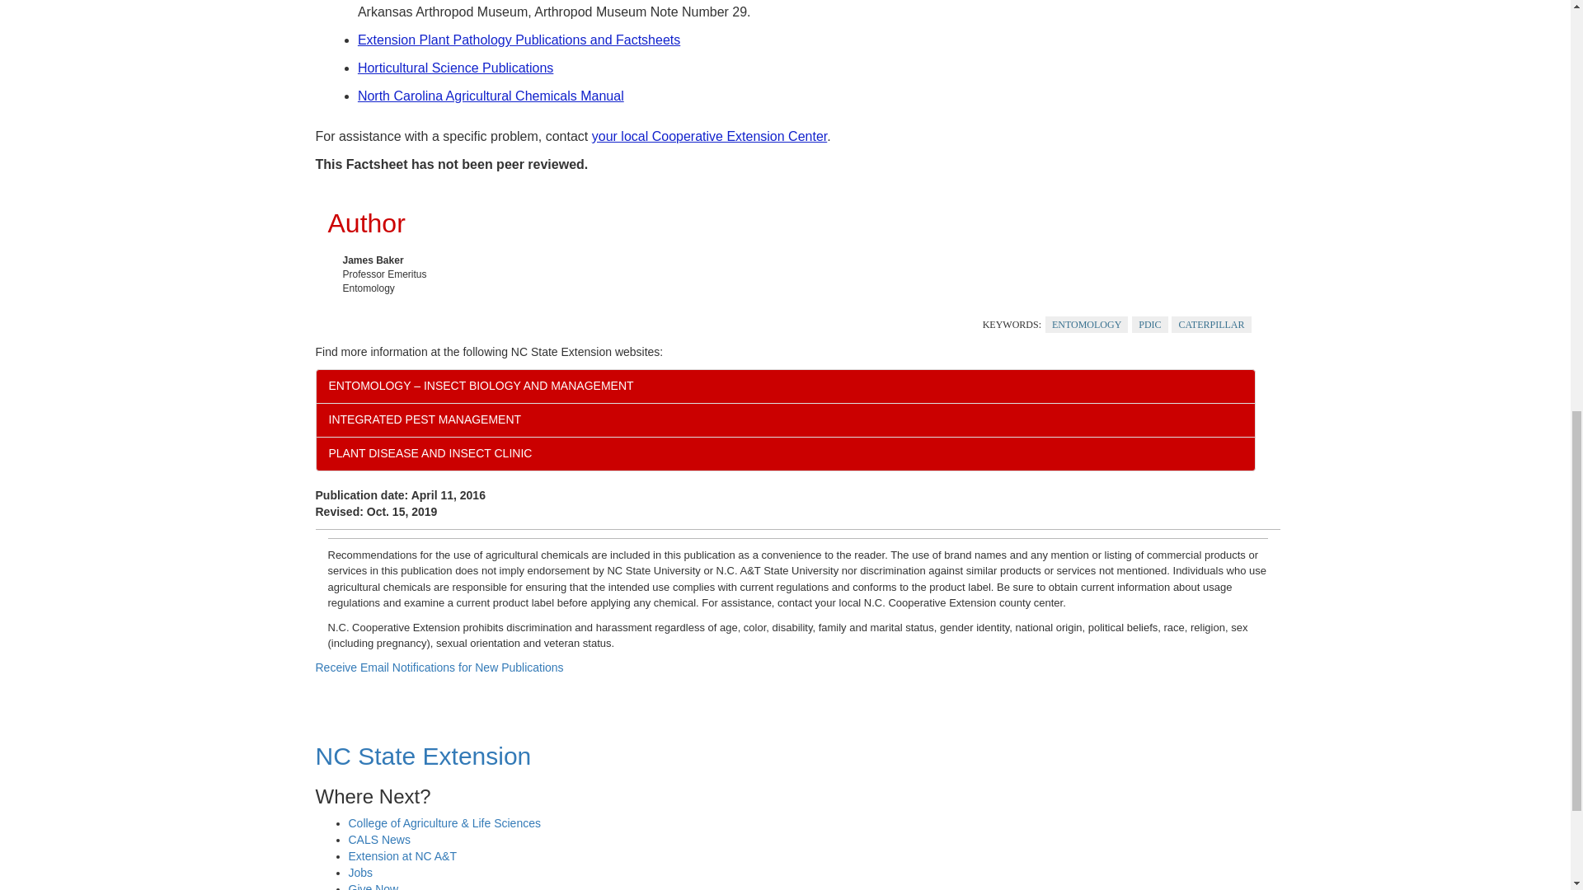 Image resolution: width=1583 pixels, height=890 pixels. Describe the element at coordinates (1149, 325) in the screenshot. I see `PDIC` at that location.